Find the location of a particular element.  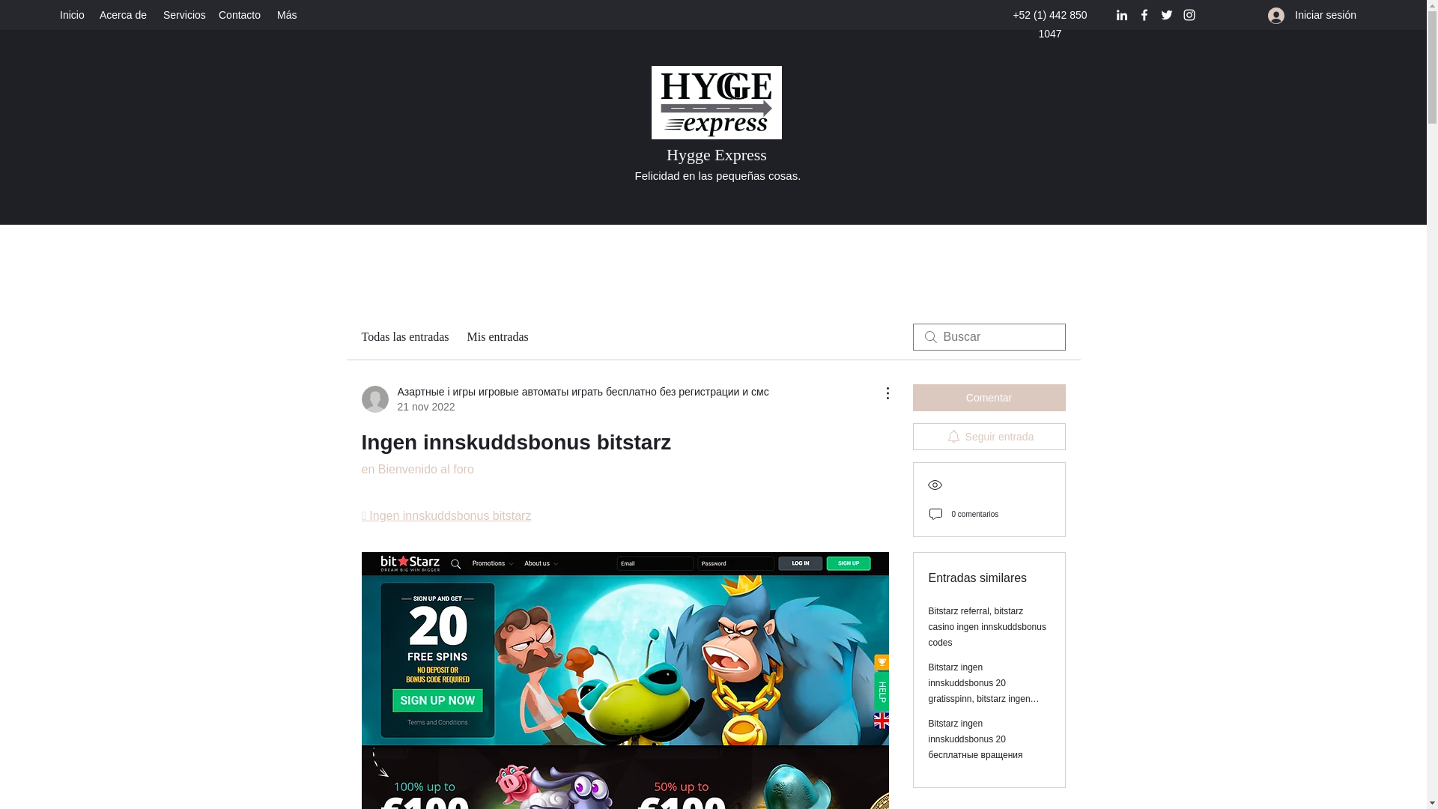

Todas las entradas is located at coordinates (404, 337).